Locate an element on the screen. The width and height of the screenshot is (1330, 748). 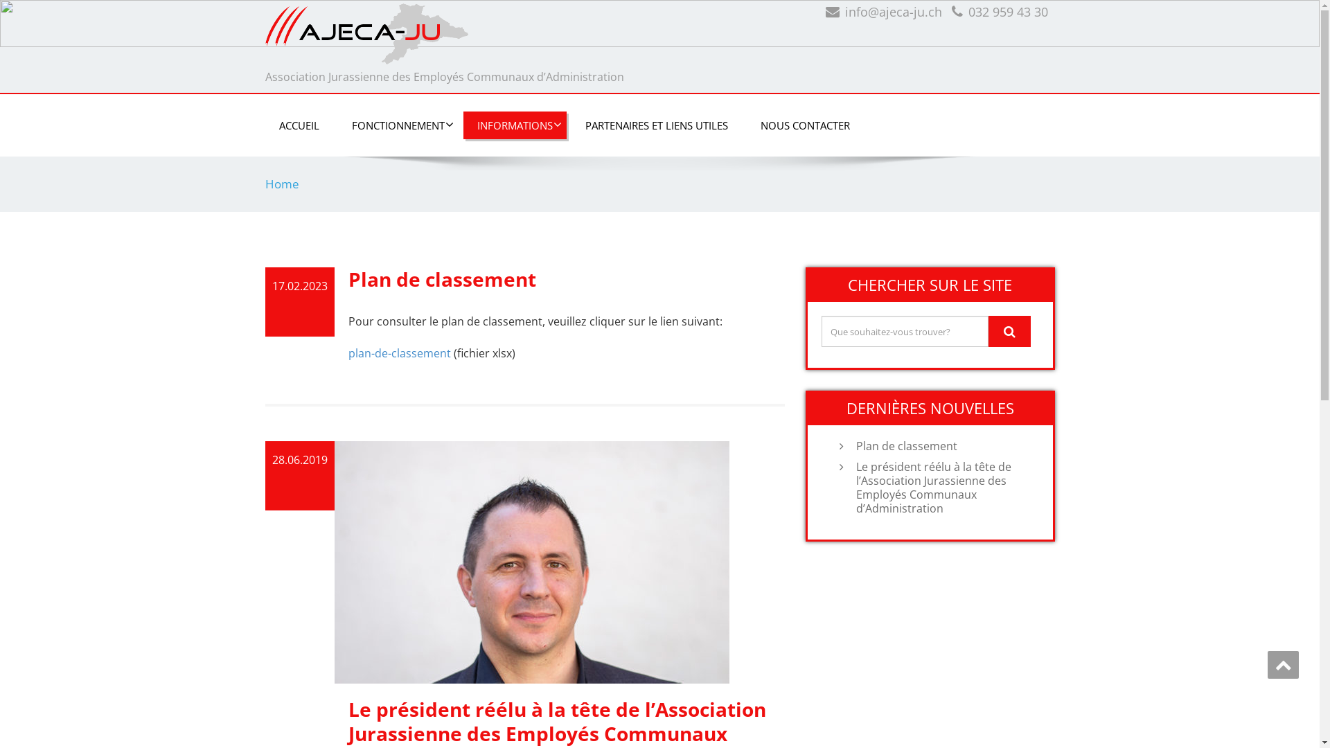
PARTENAIRES ET LIENS UTILES is located at coordinates (656, 125).